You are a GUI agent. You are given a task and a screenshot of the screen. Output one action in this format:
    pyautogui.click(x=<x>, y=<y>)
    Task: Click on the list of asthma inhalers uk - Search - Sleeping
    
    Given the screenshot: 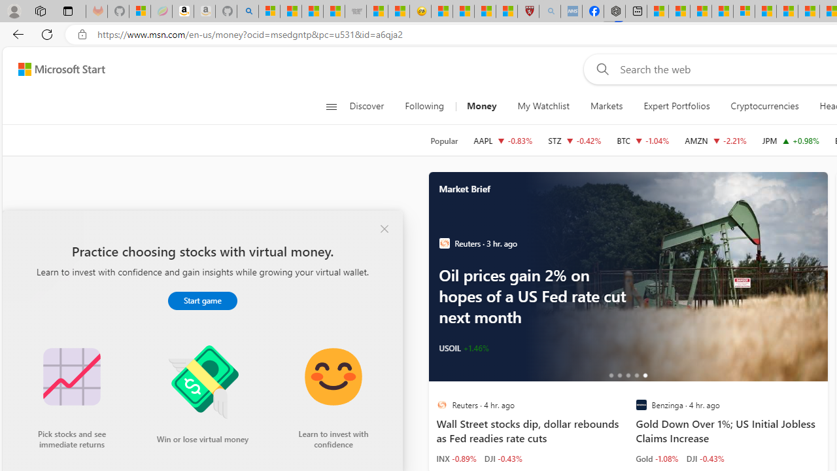 What is the action you would take?
    pyautogui.click(x=550, y=12)
    